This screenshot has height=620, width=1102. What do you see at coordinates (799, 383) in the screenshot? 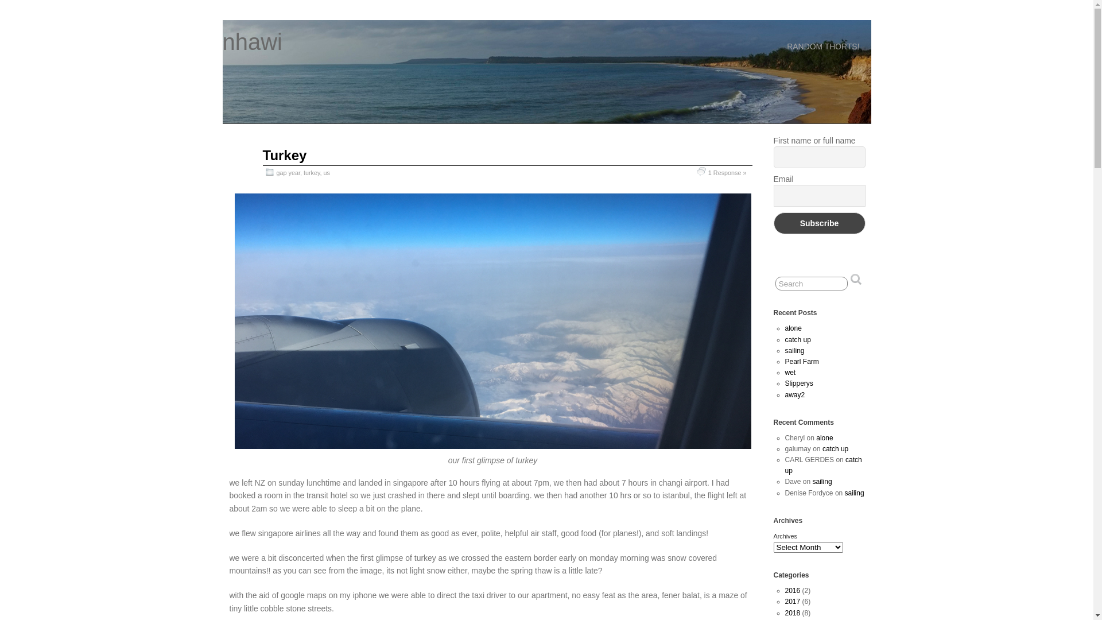
I see `Slipperys` at bounding box center [799, 383].